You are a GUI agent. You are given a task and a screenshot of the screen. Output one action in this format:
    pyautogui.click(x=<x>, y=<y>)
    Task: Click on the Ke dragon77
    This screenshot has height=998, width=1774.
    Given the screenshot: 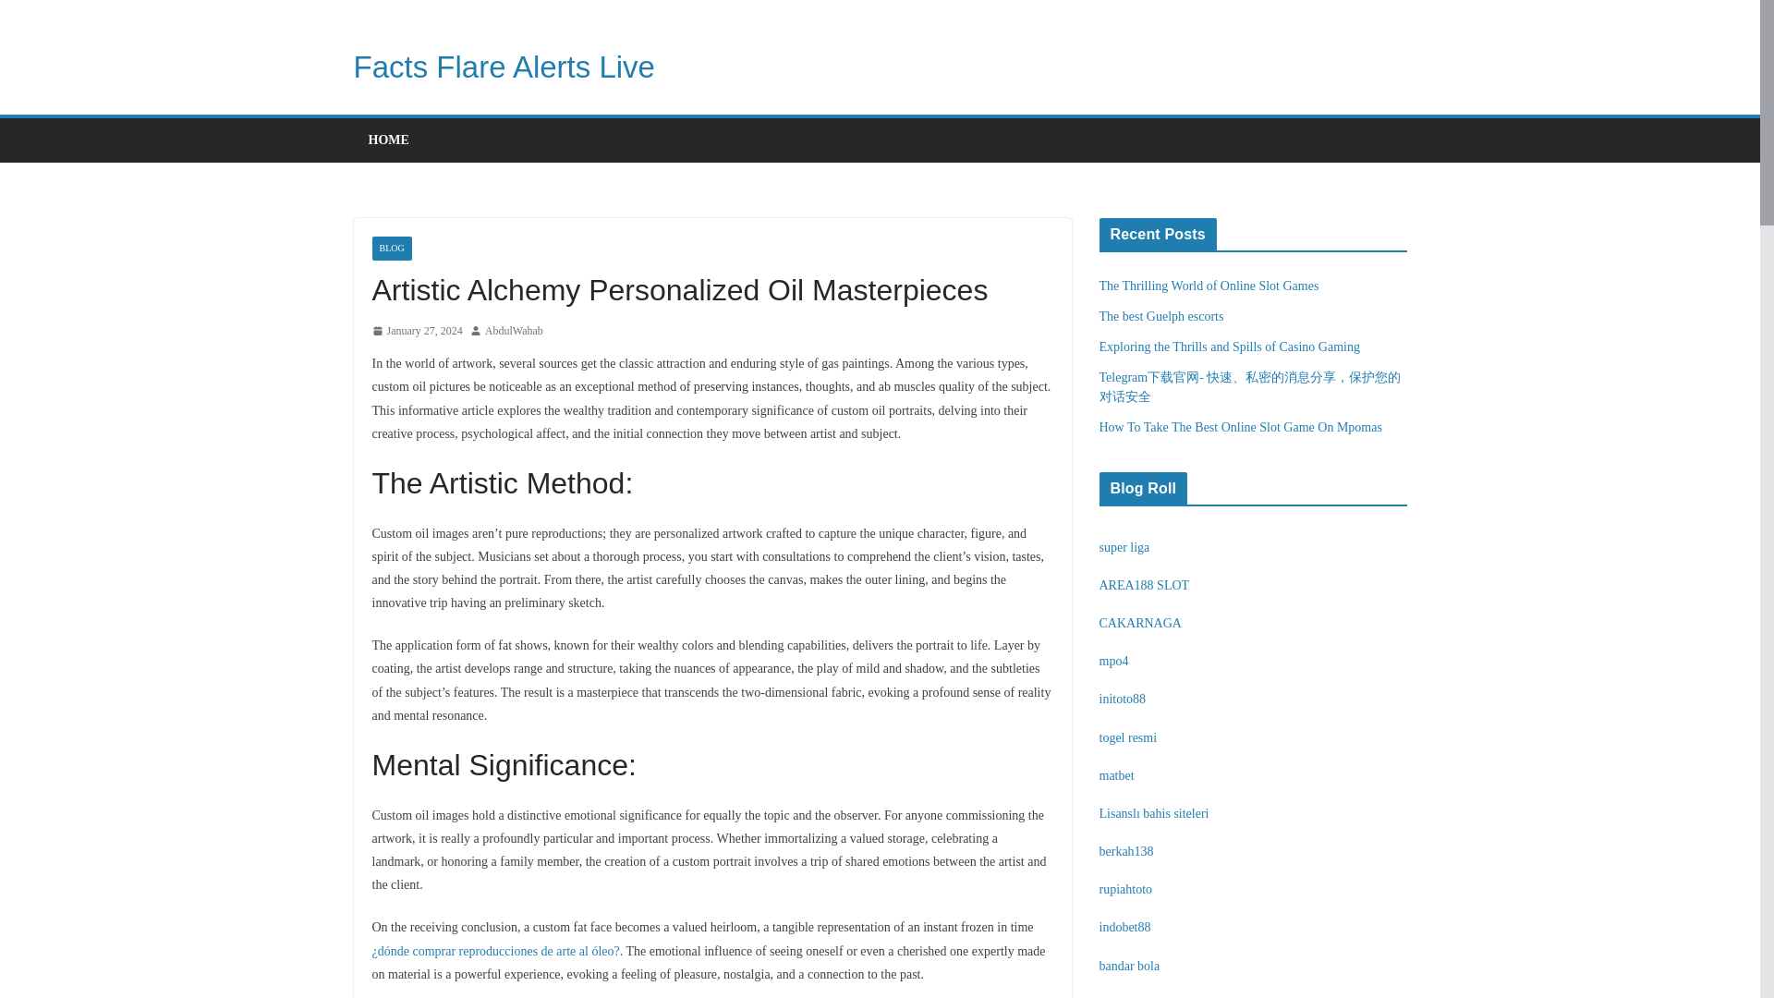 What is the action you would take?
    pyautogui.click(x=1133, y=997)
    